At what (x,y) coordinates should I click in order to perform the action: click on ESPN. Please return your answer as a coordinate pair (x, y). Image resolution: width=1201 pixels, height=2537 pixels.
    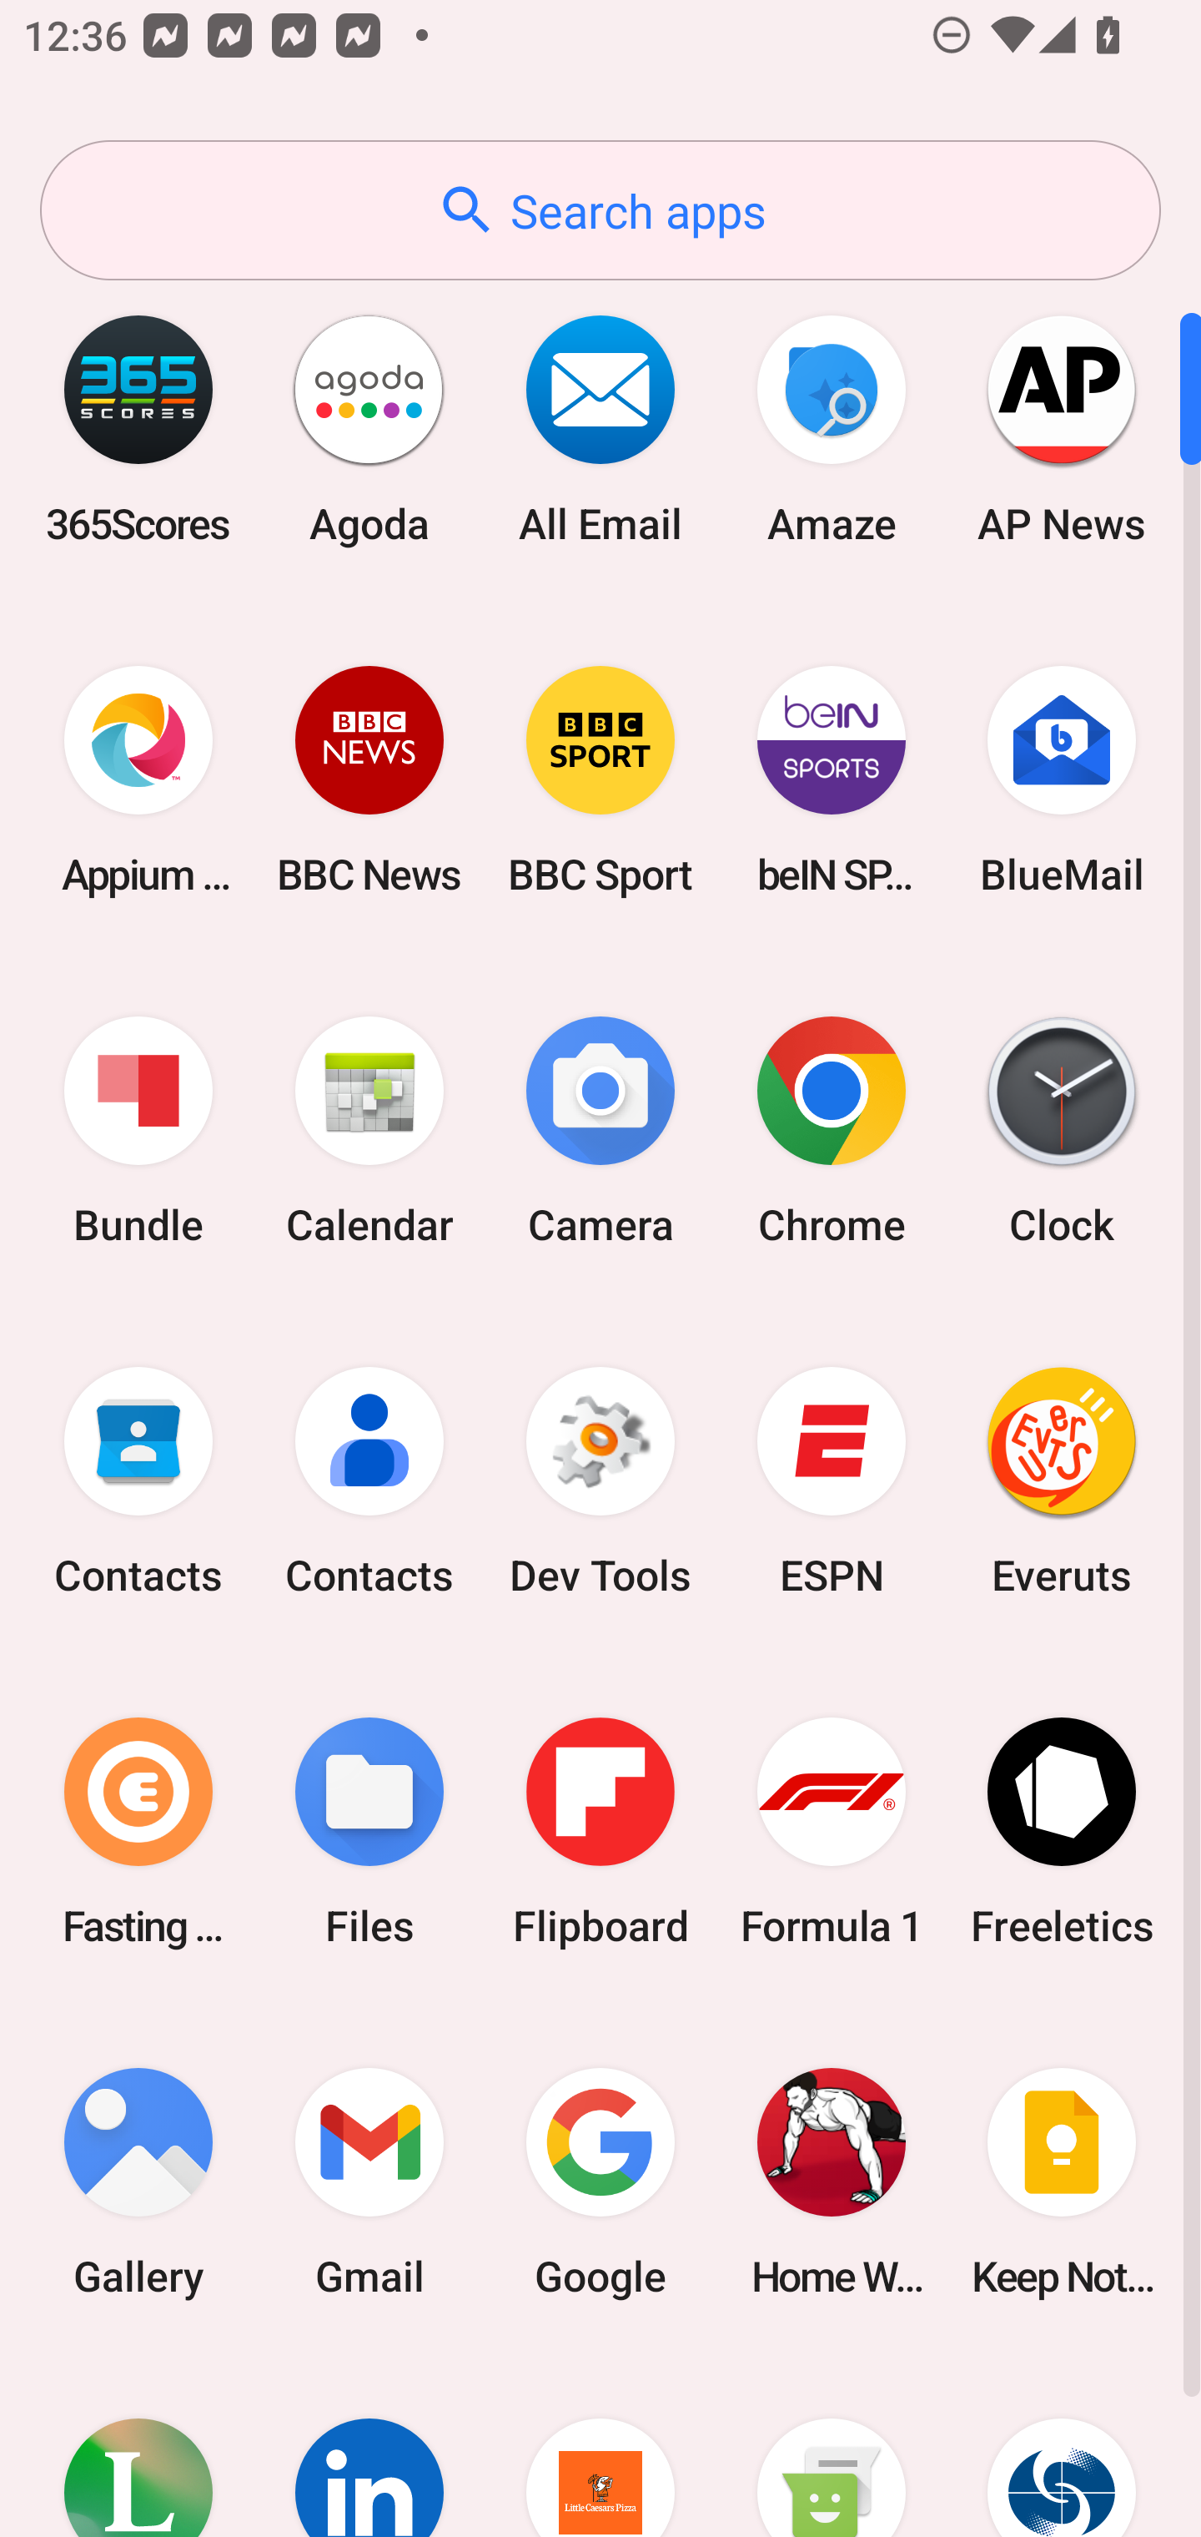
    Looking at the image, I should click on (831, 1481).